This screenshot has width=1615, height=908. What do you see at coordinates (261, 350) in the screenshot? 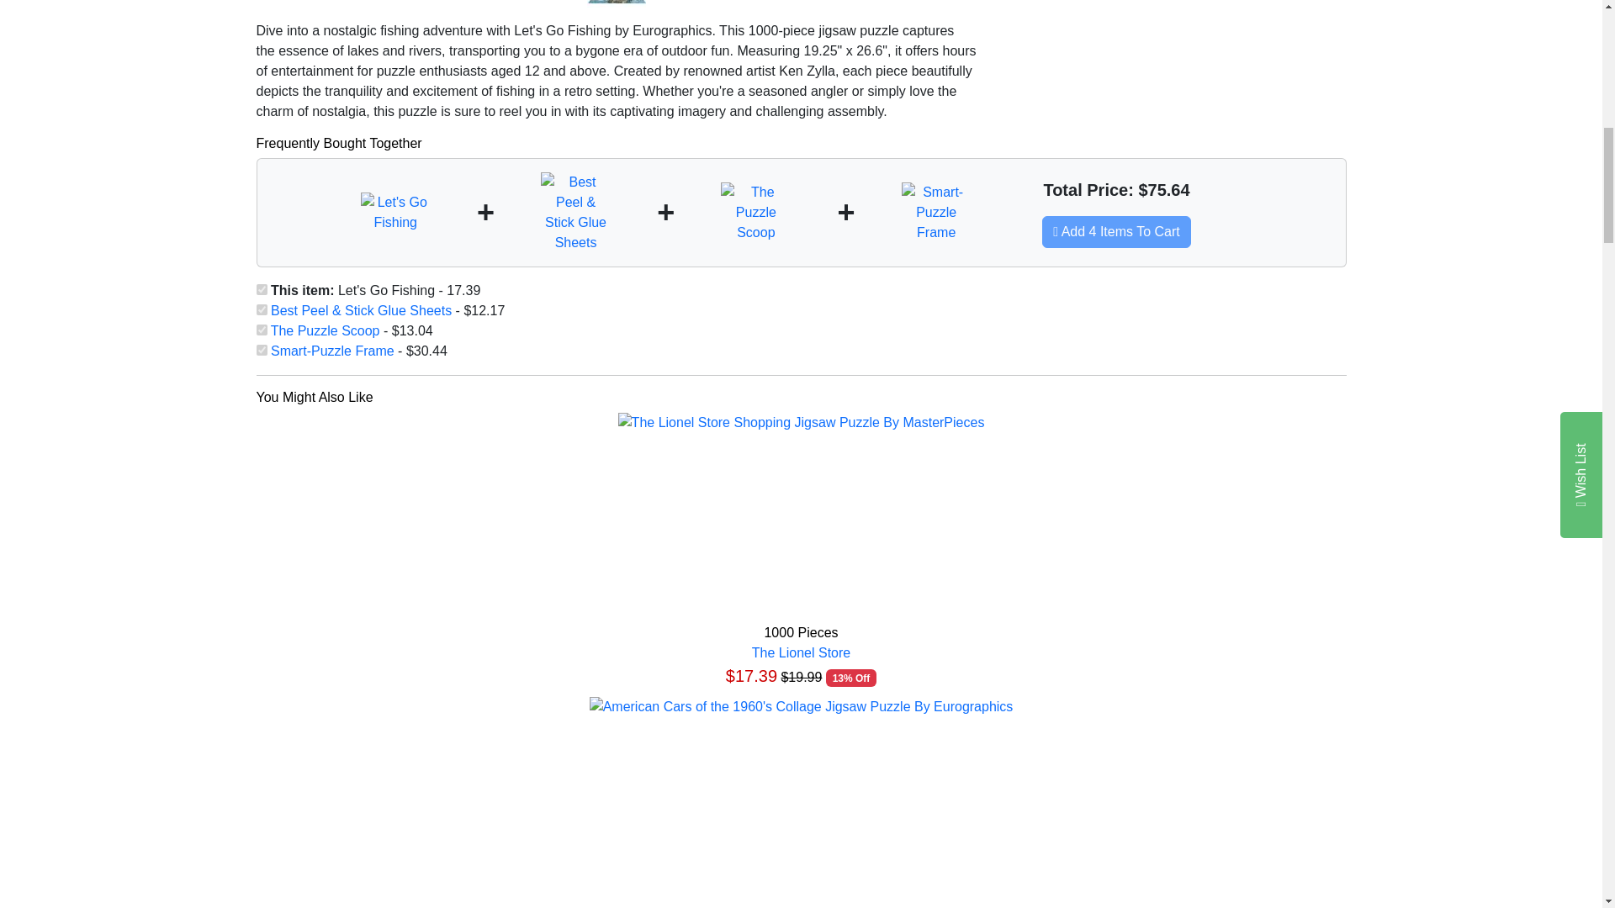
I see `124093` at bounding box center [261, 350].